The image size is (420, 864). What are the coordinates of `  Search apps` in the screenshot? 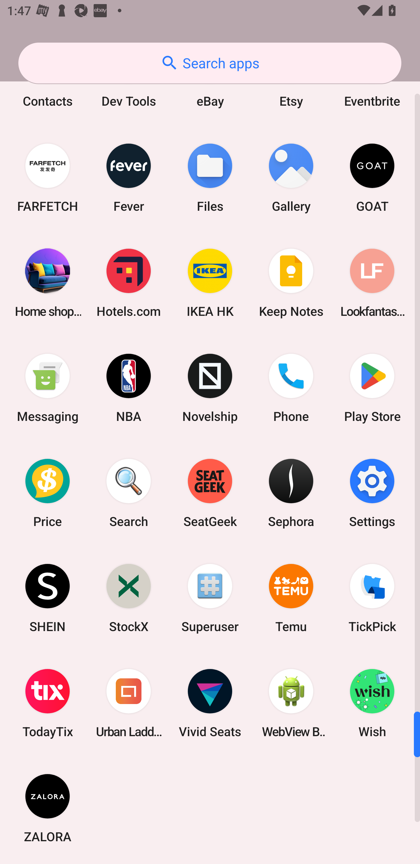 It's located at (210, 63).